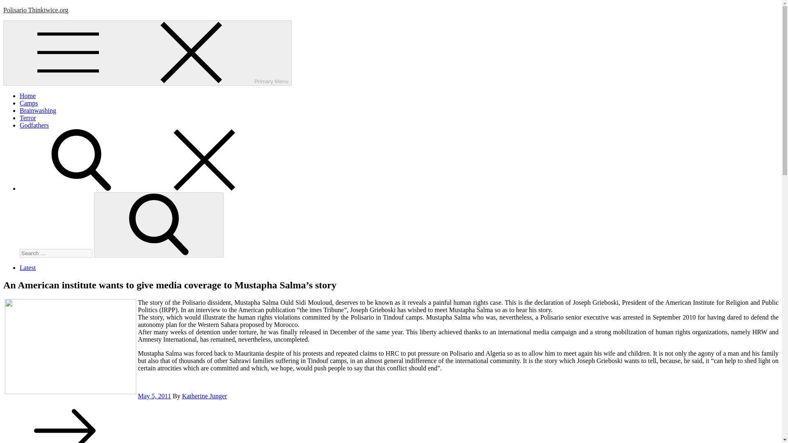 The width and height of the screenshot is (788, 443). What do you see at coordinates (204, 396) in the screenshot?
I see `Katherine Junger` at bounding box center [204, 396].